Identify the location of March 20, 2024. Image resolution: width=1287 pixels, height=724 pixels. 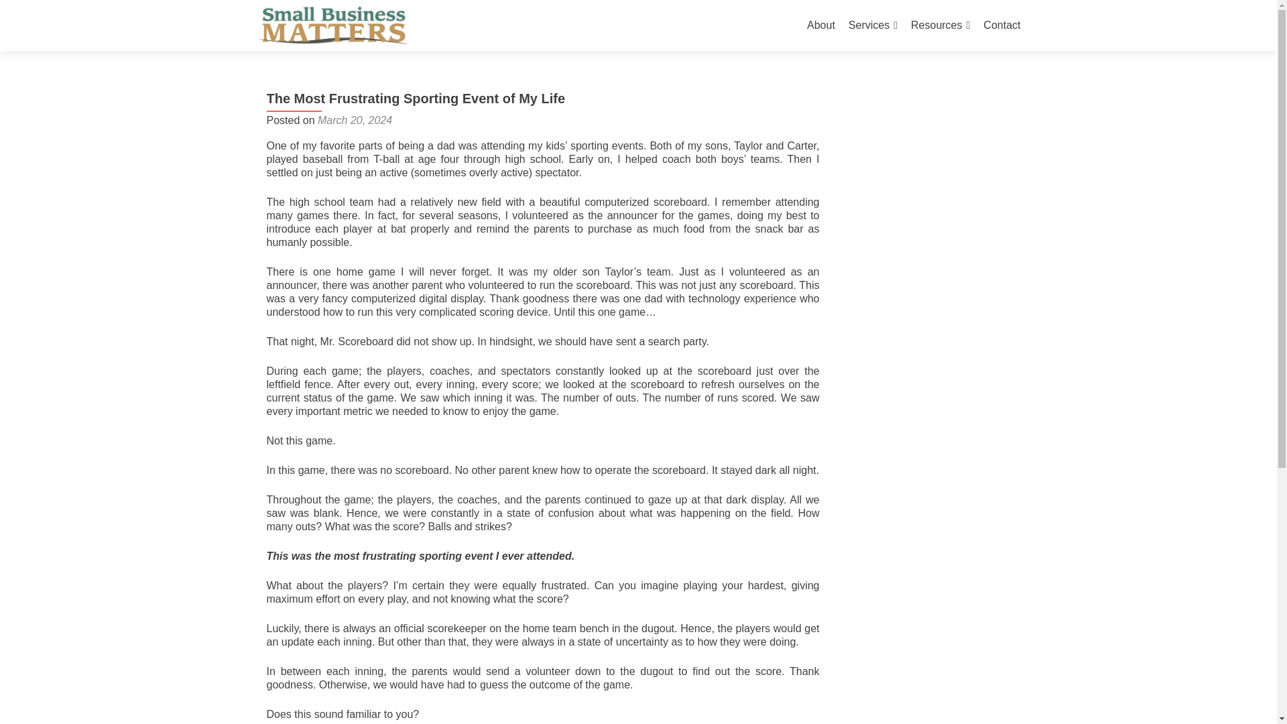
(355, 119).